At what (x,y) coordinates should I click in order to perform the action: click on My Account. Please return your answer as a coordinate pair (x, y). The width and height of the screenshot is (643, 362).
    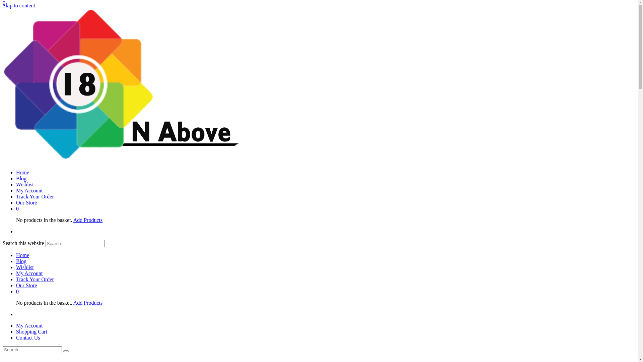
    Looking at the image, I should click on (29, 190).